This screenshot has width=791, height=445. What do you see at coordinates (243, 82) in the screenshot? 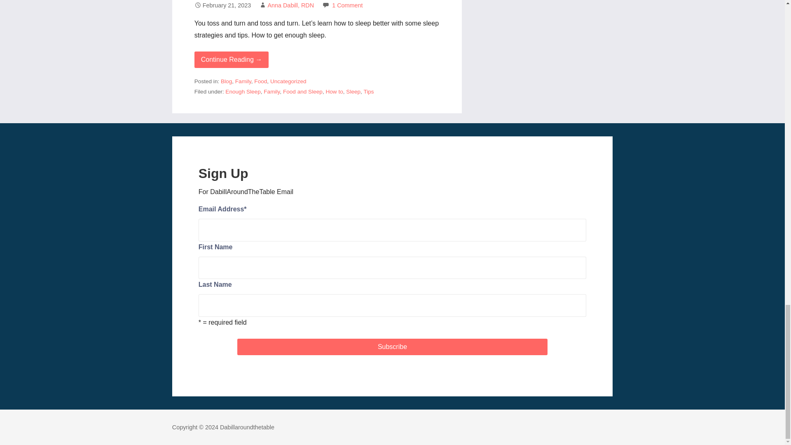
I see `Family` at bounding box center [243, 82].